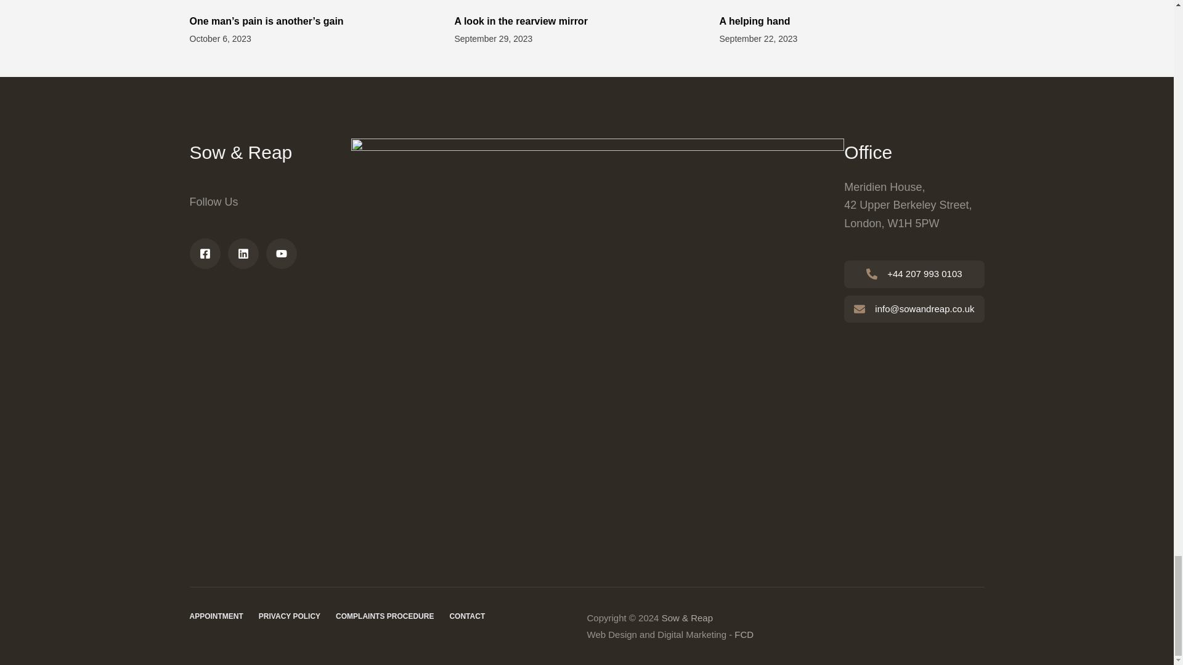  Describe the element at coordinates (754, 21) in the screenshot. I see `A helping hand` at that location.